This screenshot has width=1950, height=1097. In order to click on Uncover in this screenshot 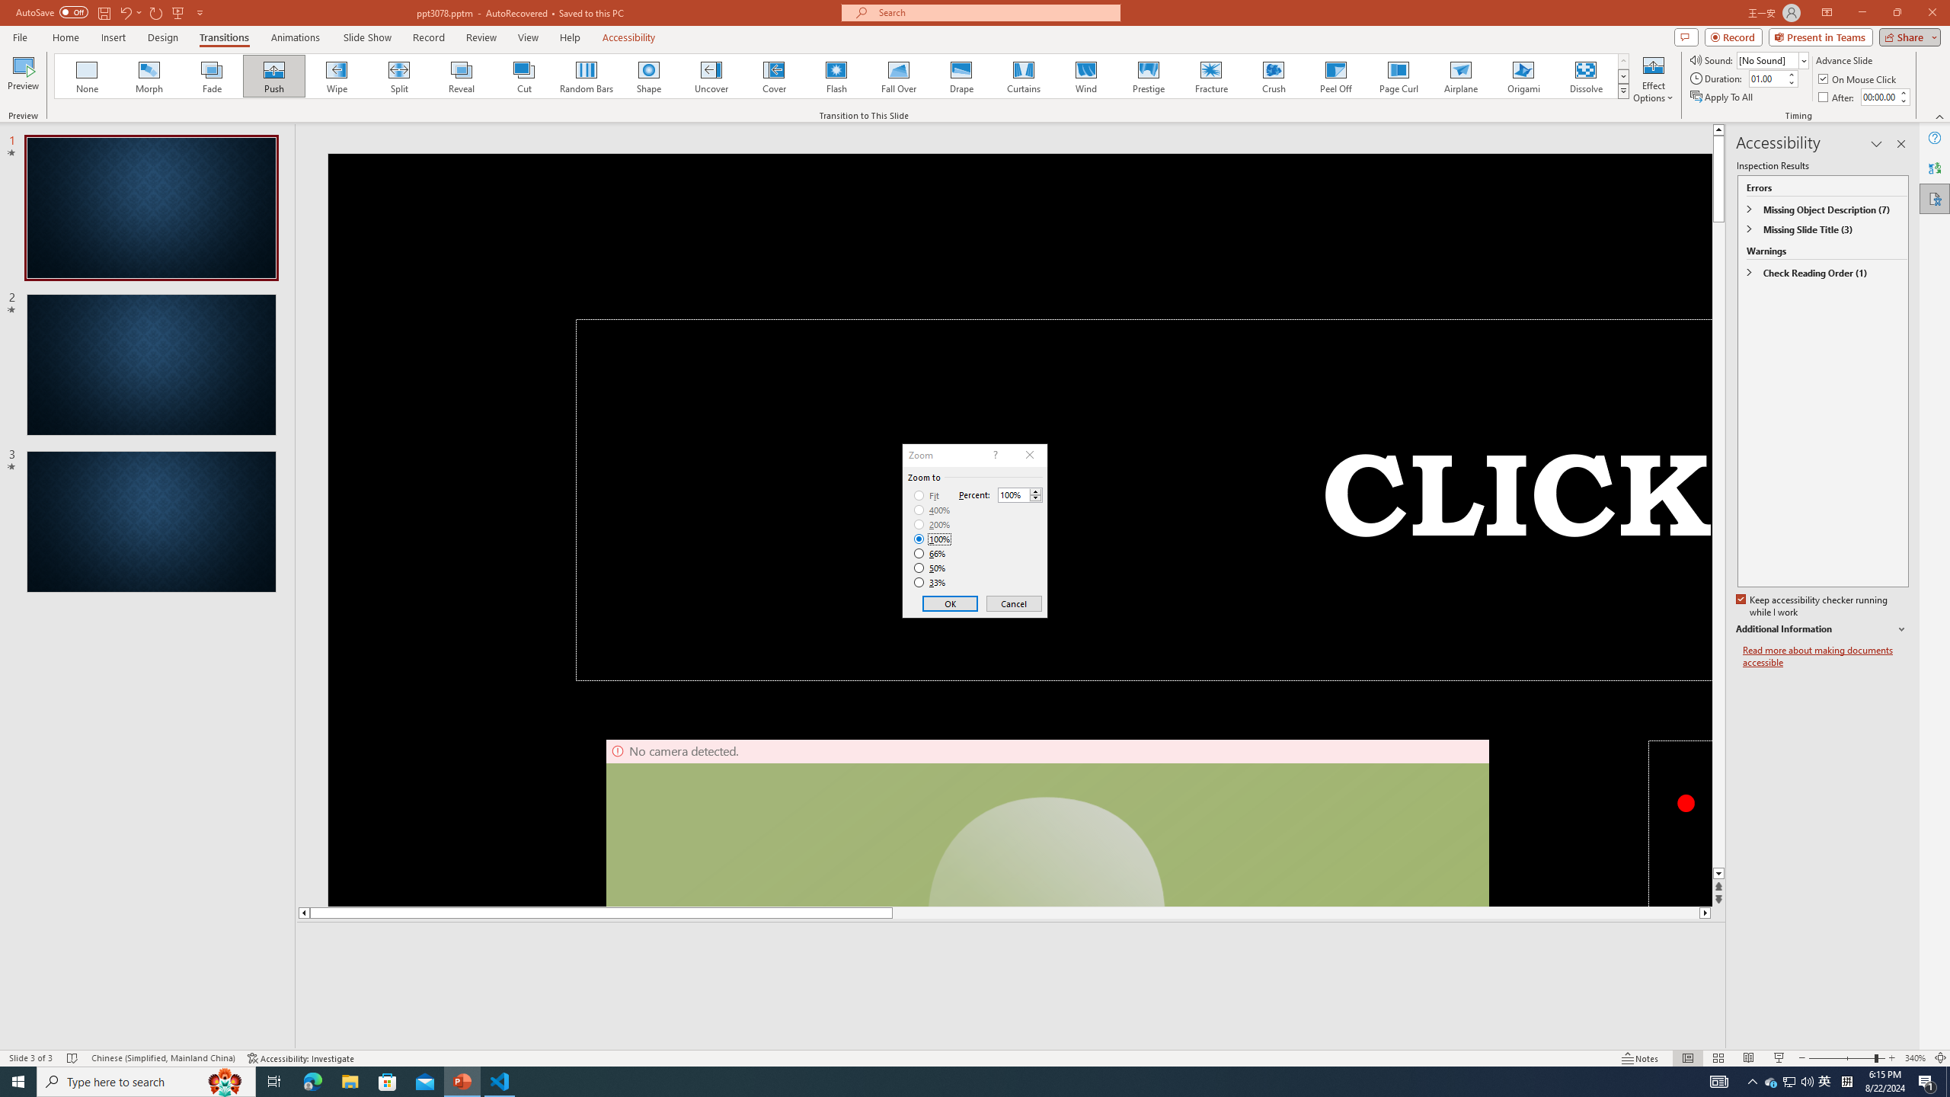, I will do `click(711, 76)`.